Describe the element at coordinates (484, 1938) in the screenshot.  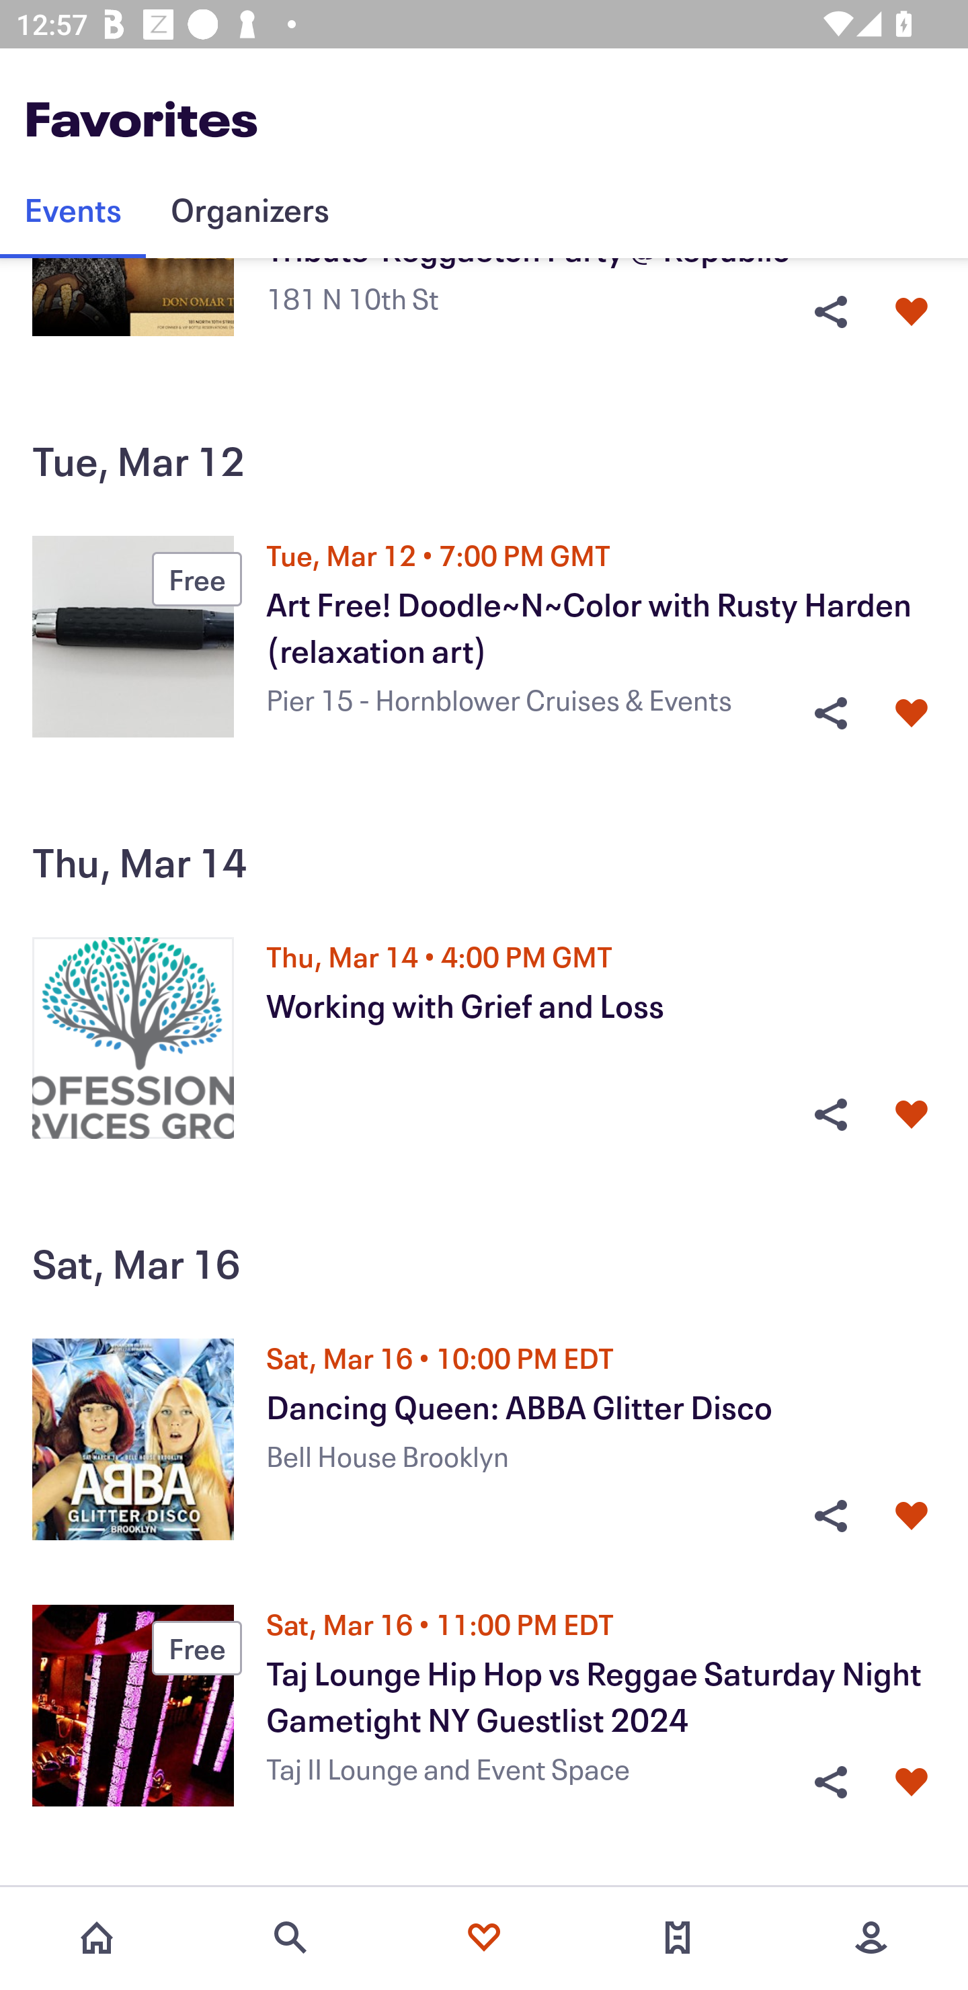
I see `Favorites` at that location.